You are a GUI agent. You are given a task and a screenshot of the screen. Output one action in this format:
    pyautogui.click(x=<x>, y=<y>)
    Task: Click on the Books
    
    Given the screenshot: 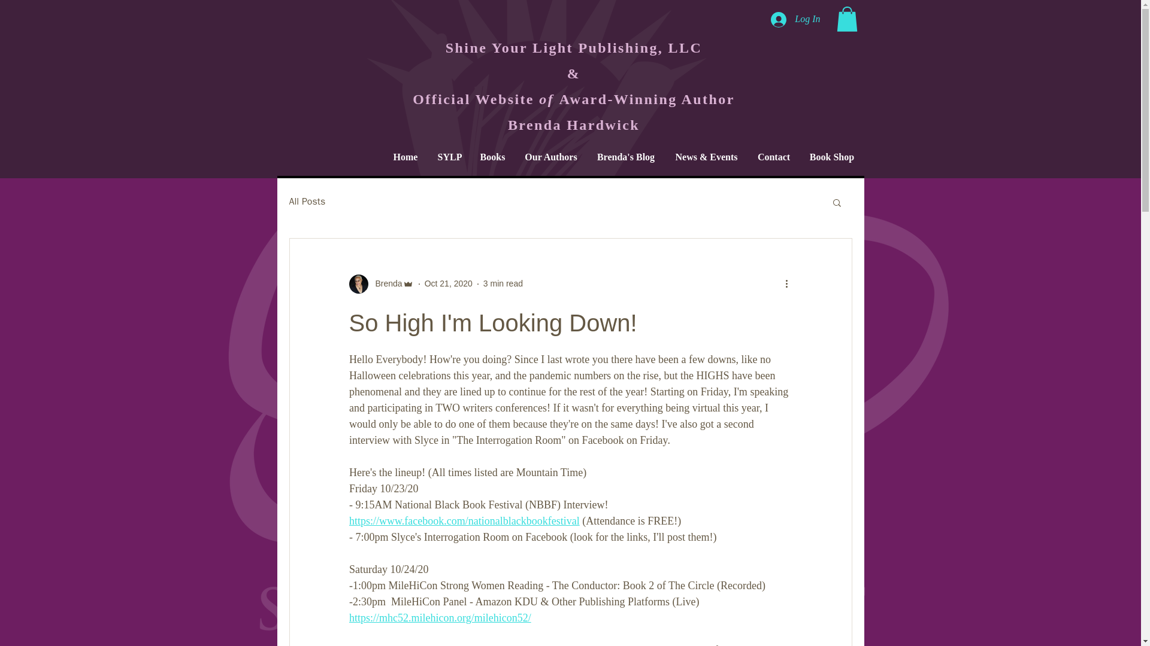 What is the action you would take?
    pyautogui.click(x=491, y=157)
    